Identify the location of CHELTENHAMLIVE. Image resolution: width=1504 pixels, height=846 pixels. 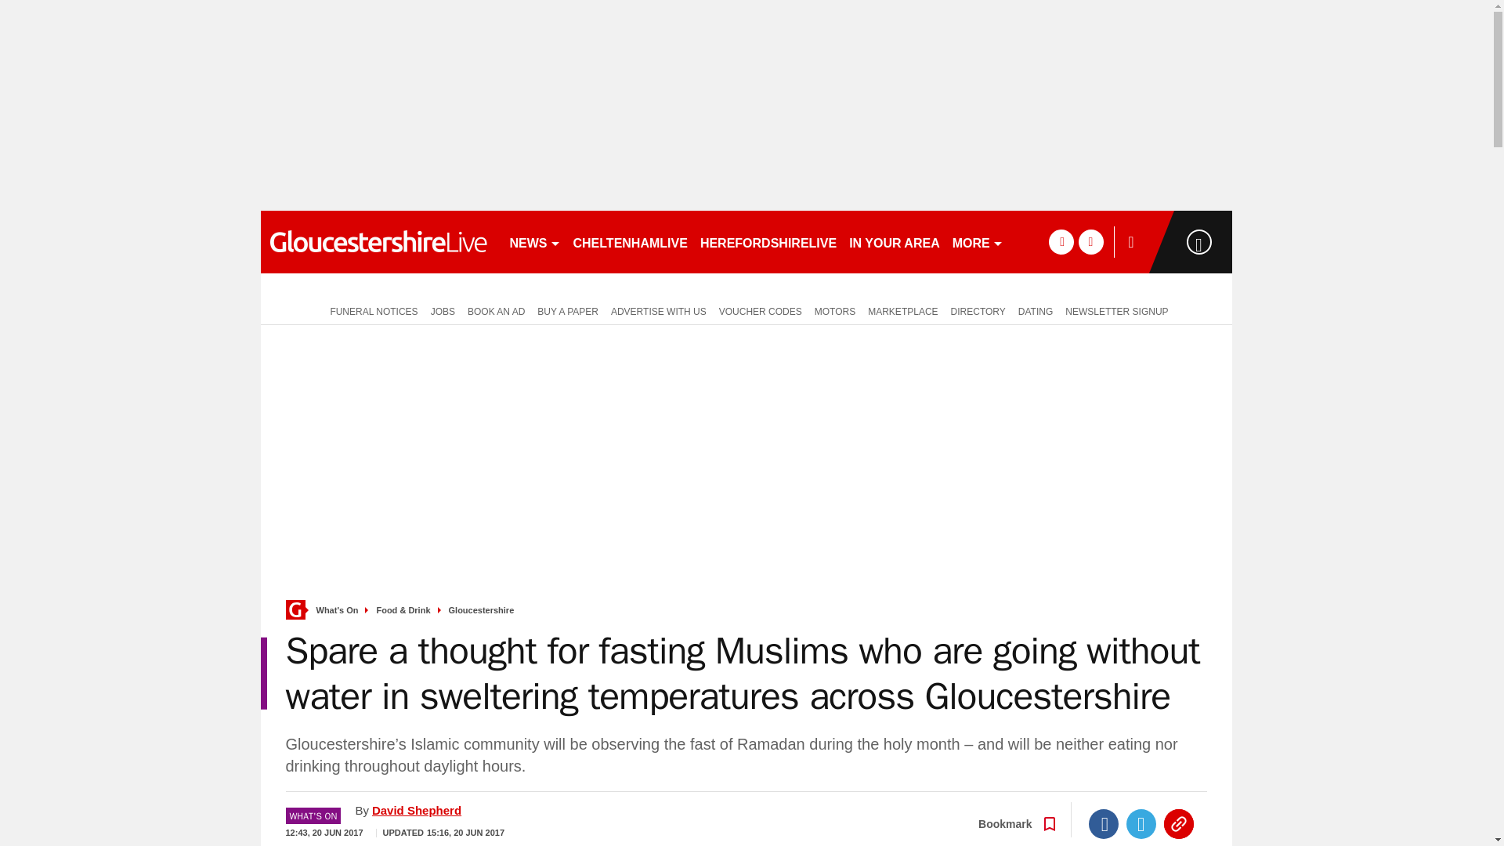
(630, 241).